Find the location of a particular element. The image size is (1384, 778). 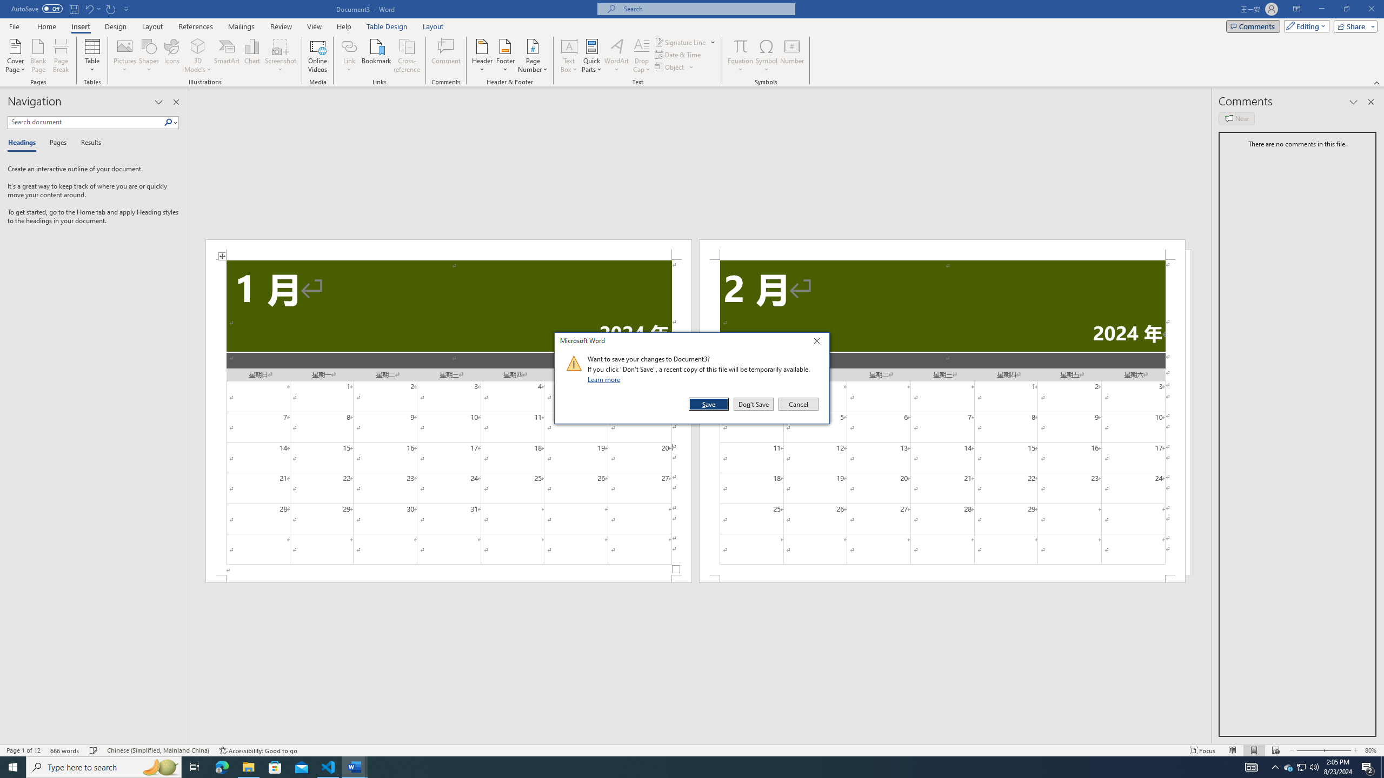

WordArt is located at coordinates (616, 56).